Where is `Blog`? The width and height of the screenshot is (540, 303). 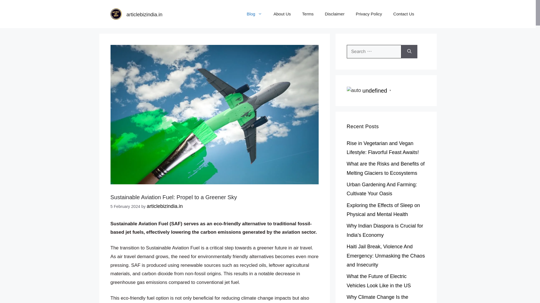 Blog is located at coordinates (254, 14).